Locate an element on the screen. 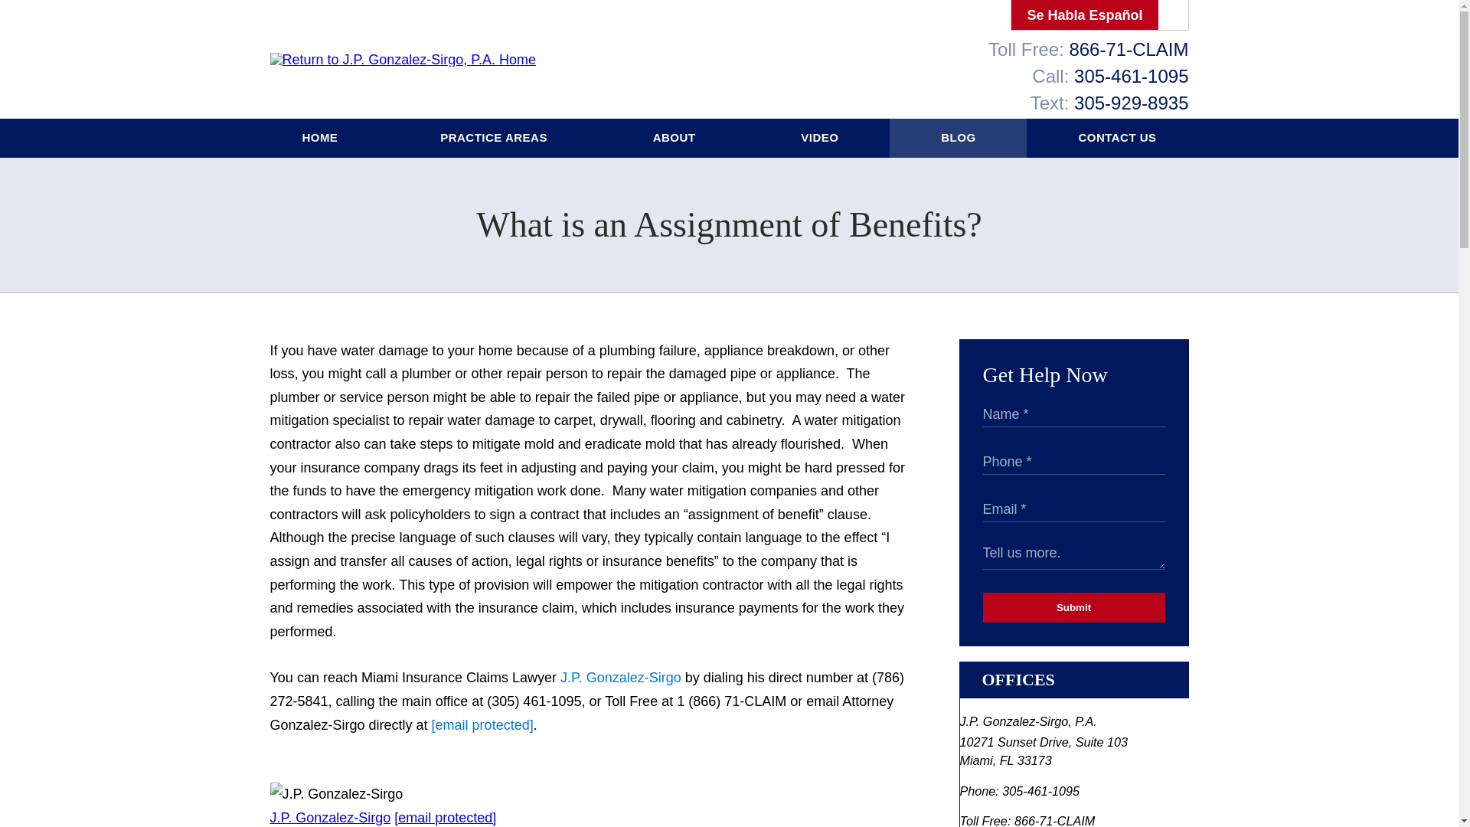  PRACTICE AREAS is located at coordinates (495, 138).